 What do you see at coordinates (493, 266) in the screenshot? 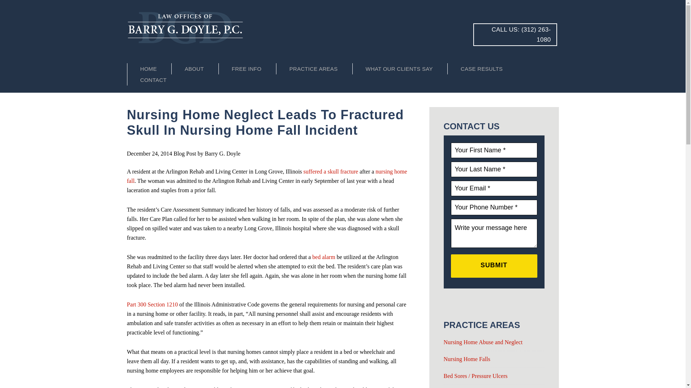
I see `SUBMIT` at bounding box center [493, 266].